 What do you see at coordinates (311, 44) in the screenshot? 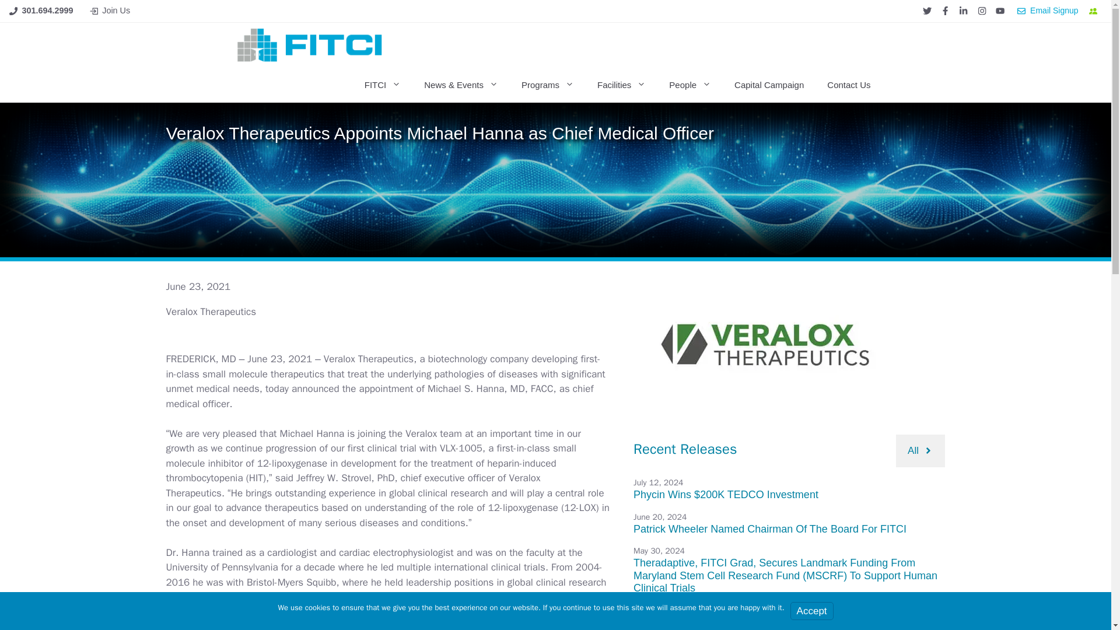
I see `FITCI` at bounding box center [311, 44].